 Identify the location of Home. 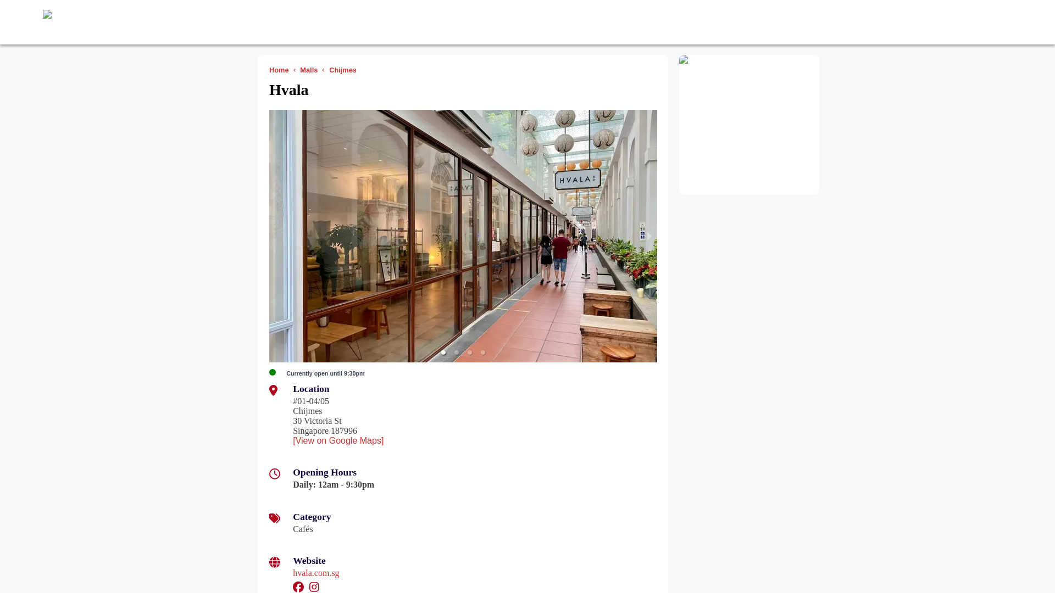
(281, 70).